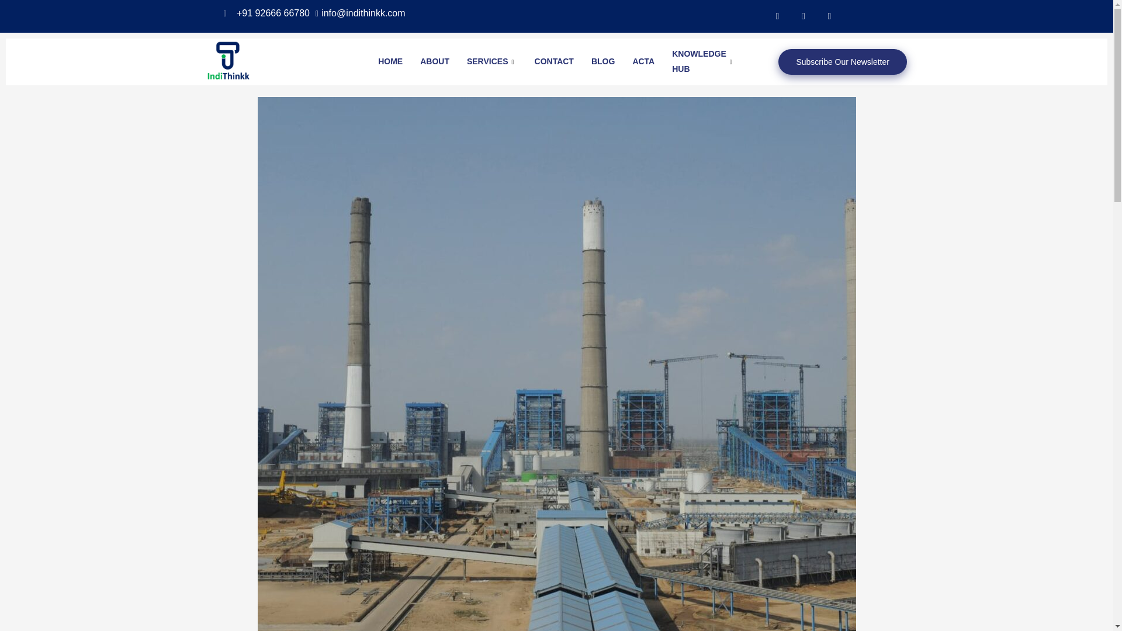 Image resolution: width=1122 pixels, height=631 pixels. What do you see at coordinates (390, 61) in the screenshot?
I see `HOME` at bounding box center [390, 61].